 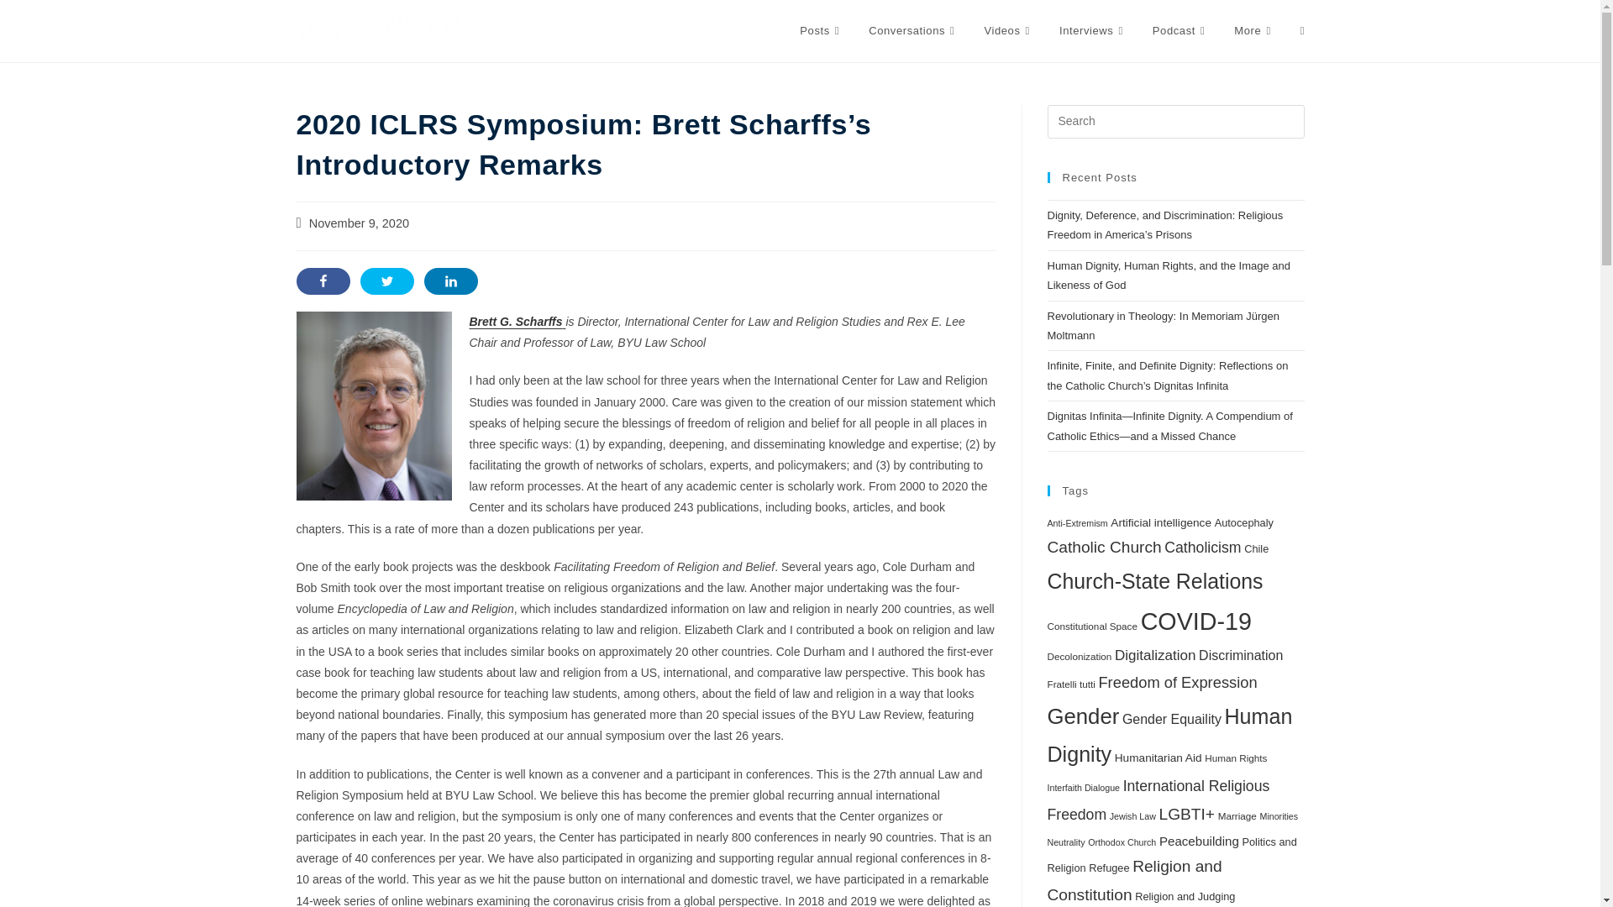 I want to click on Interviews, so click(x=1094, y=31).